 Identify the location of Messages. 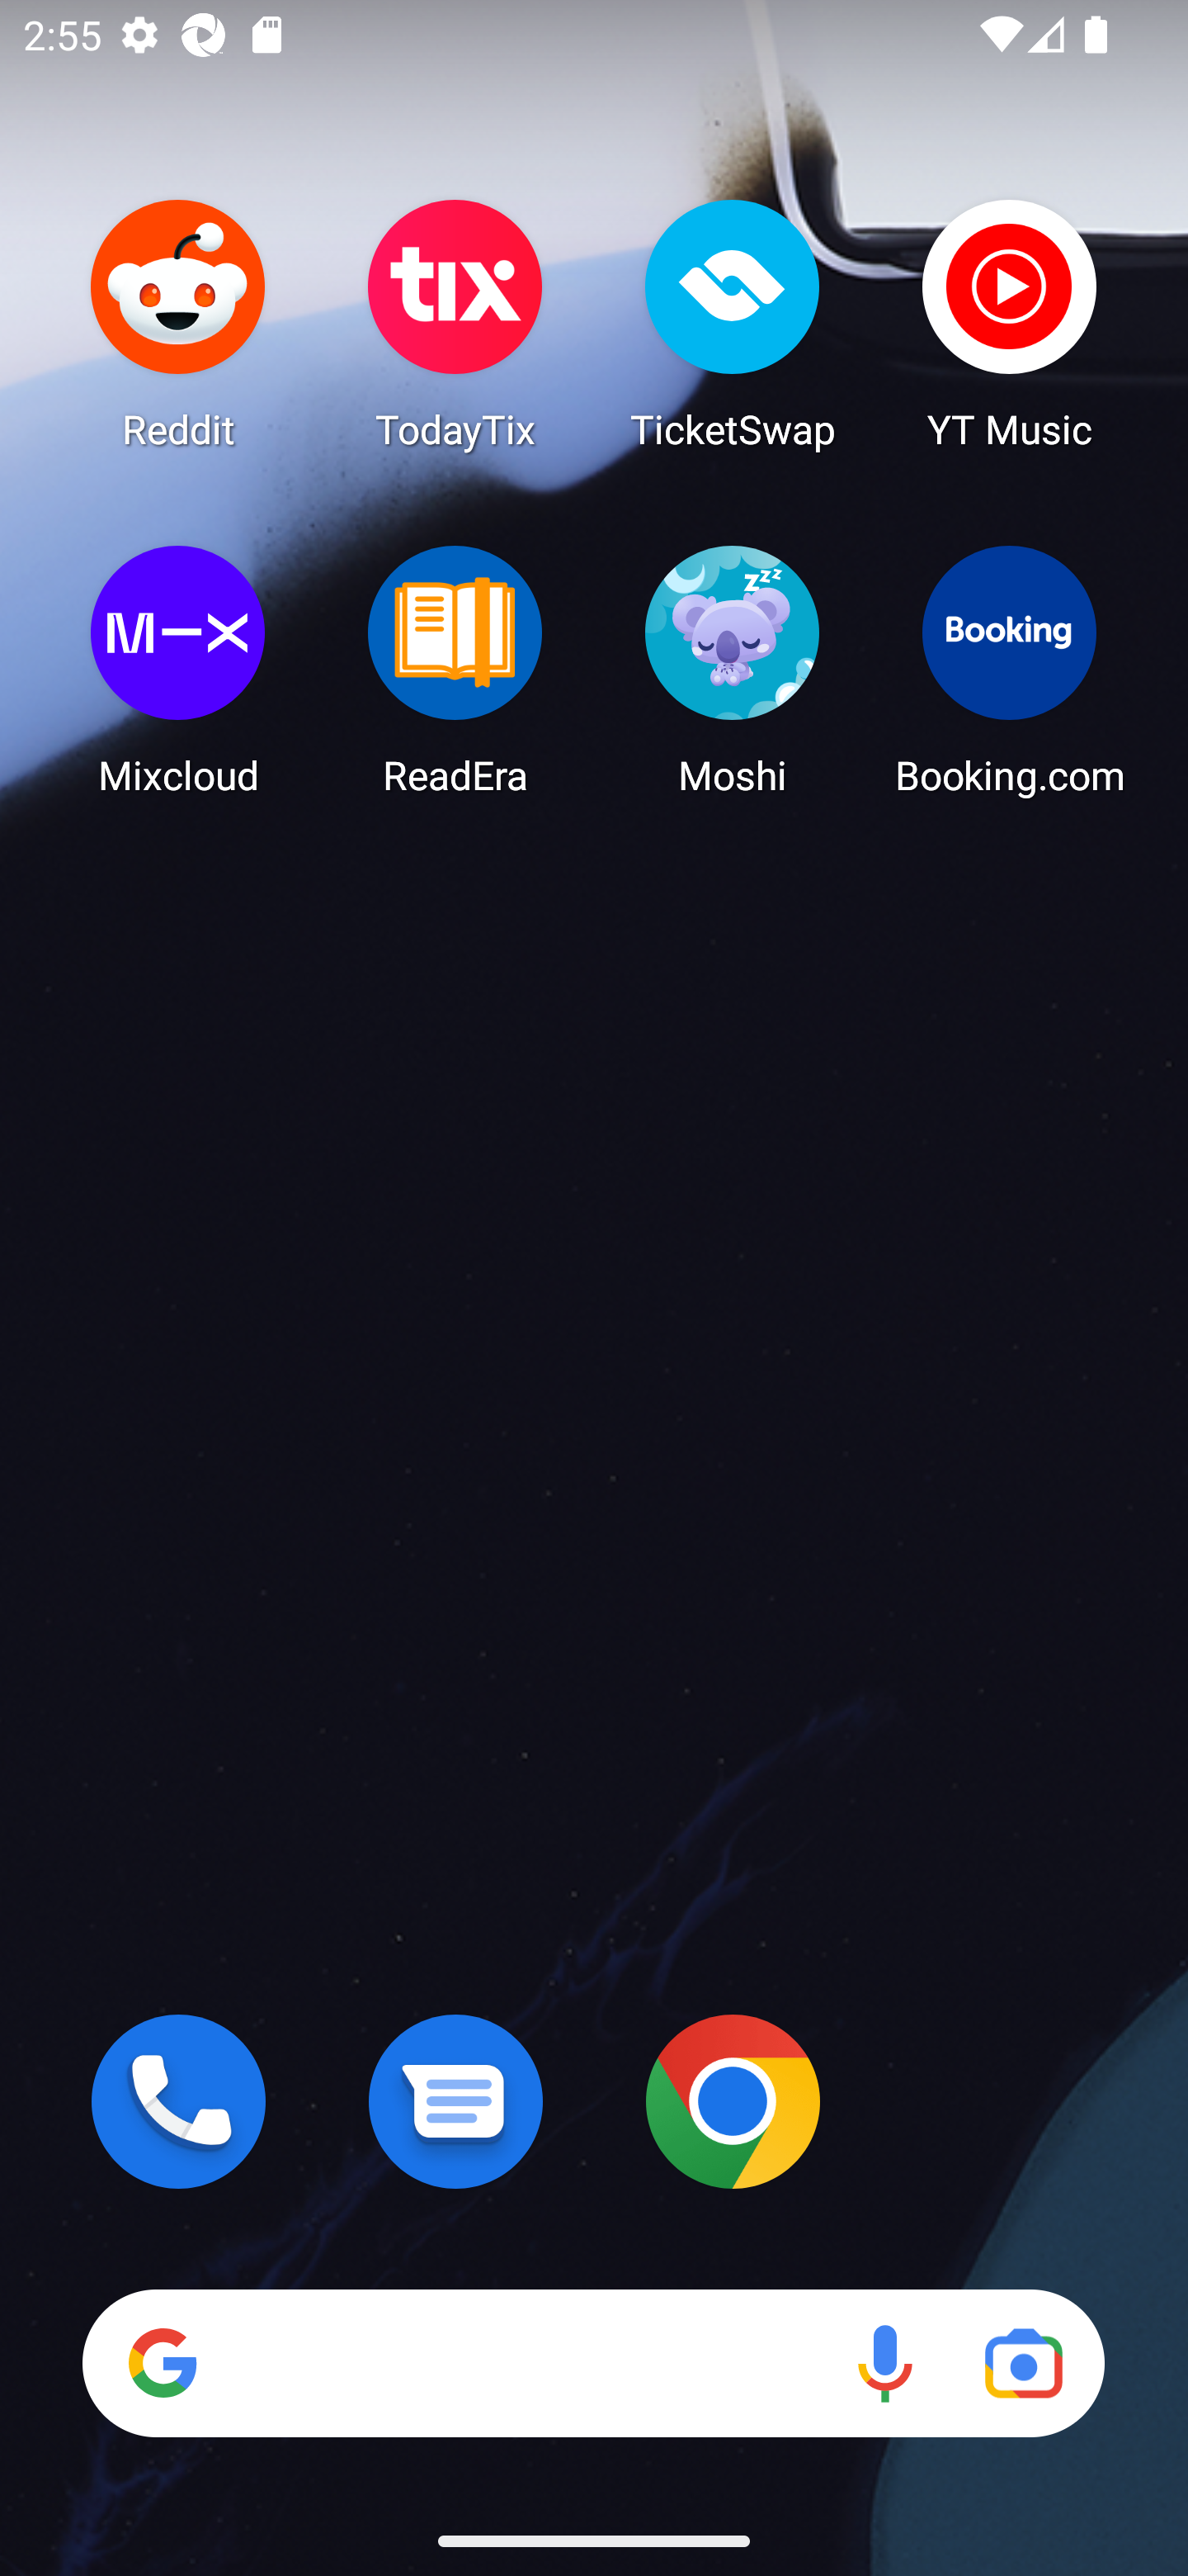
(455, 2101).